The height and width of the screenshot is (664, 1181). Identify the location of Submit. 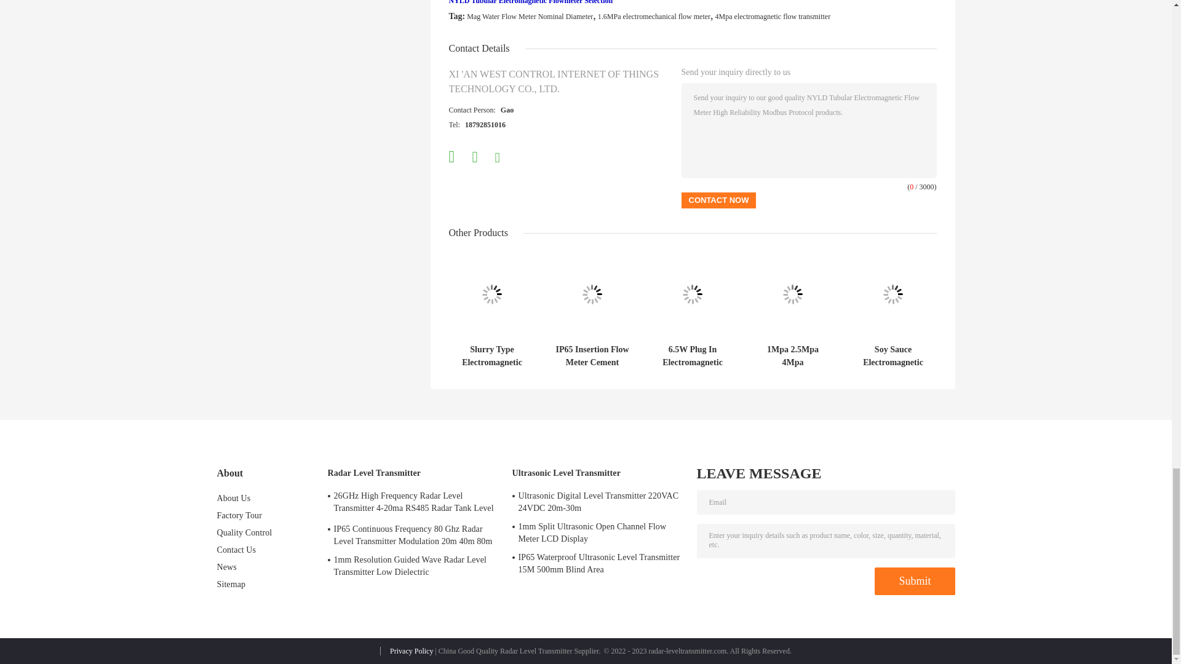
(914, 581).